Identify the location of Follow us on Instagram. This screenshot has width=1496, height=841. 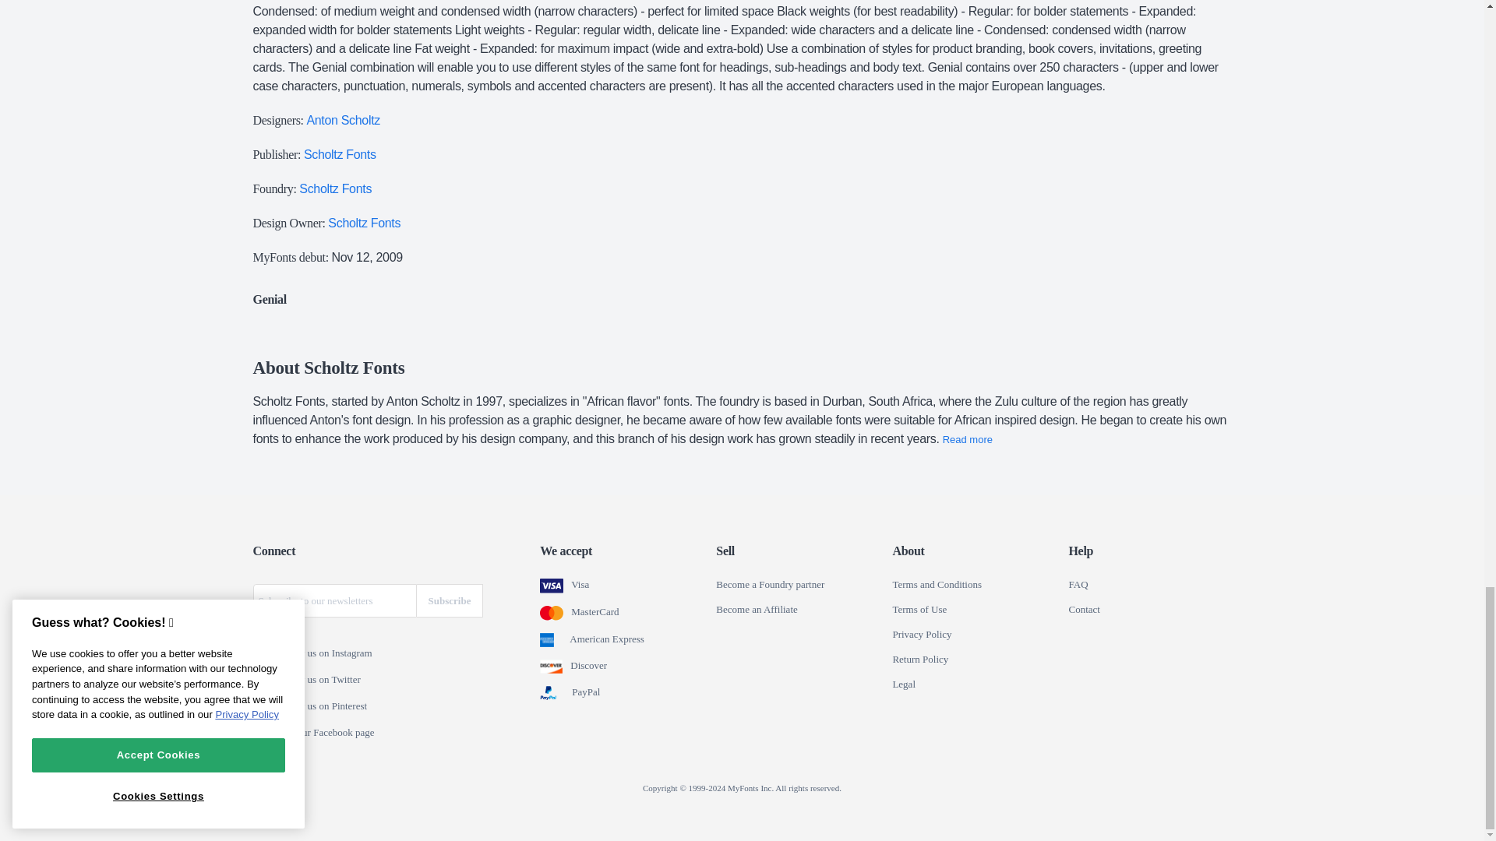
(263, 653).